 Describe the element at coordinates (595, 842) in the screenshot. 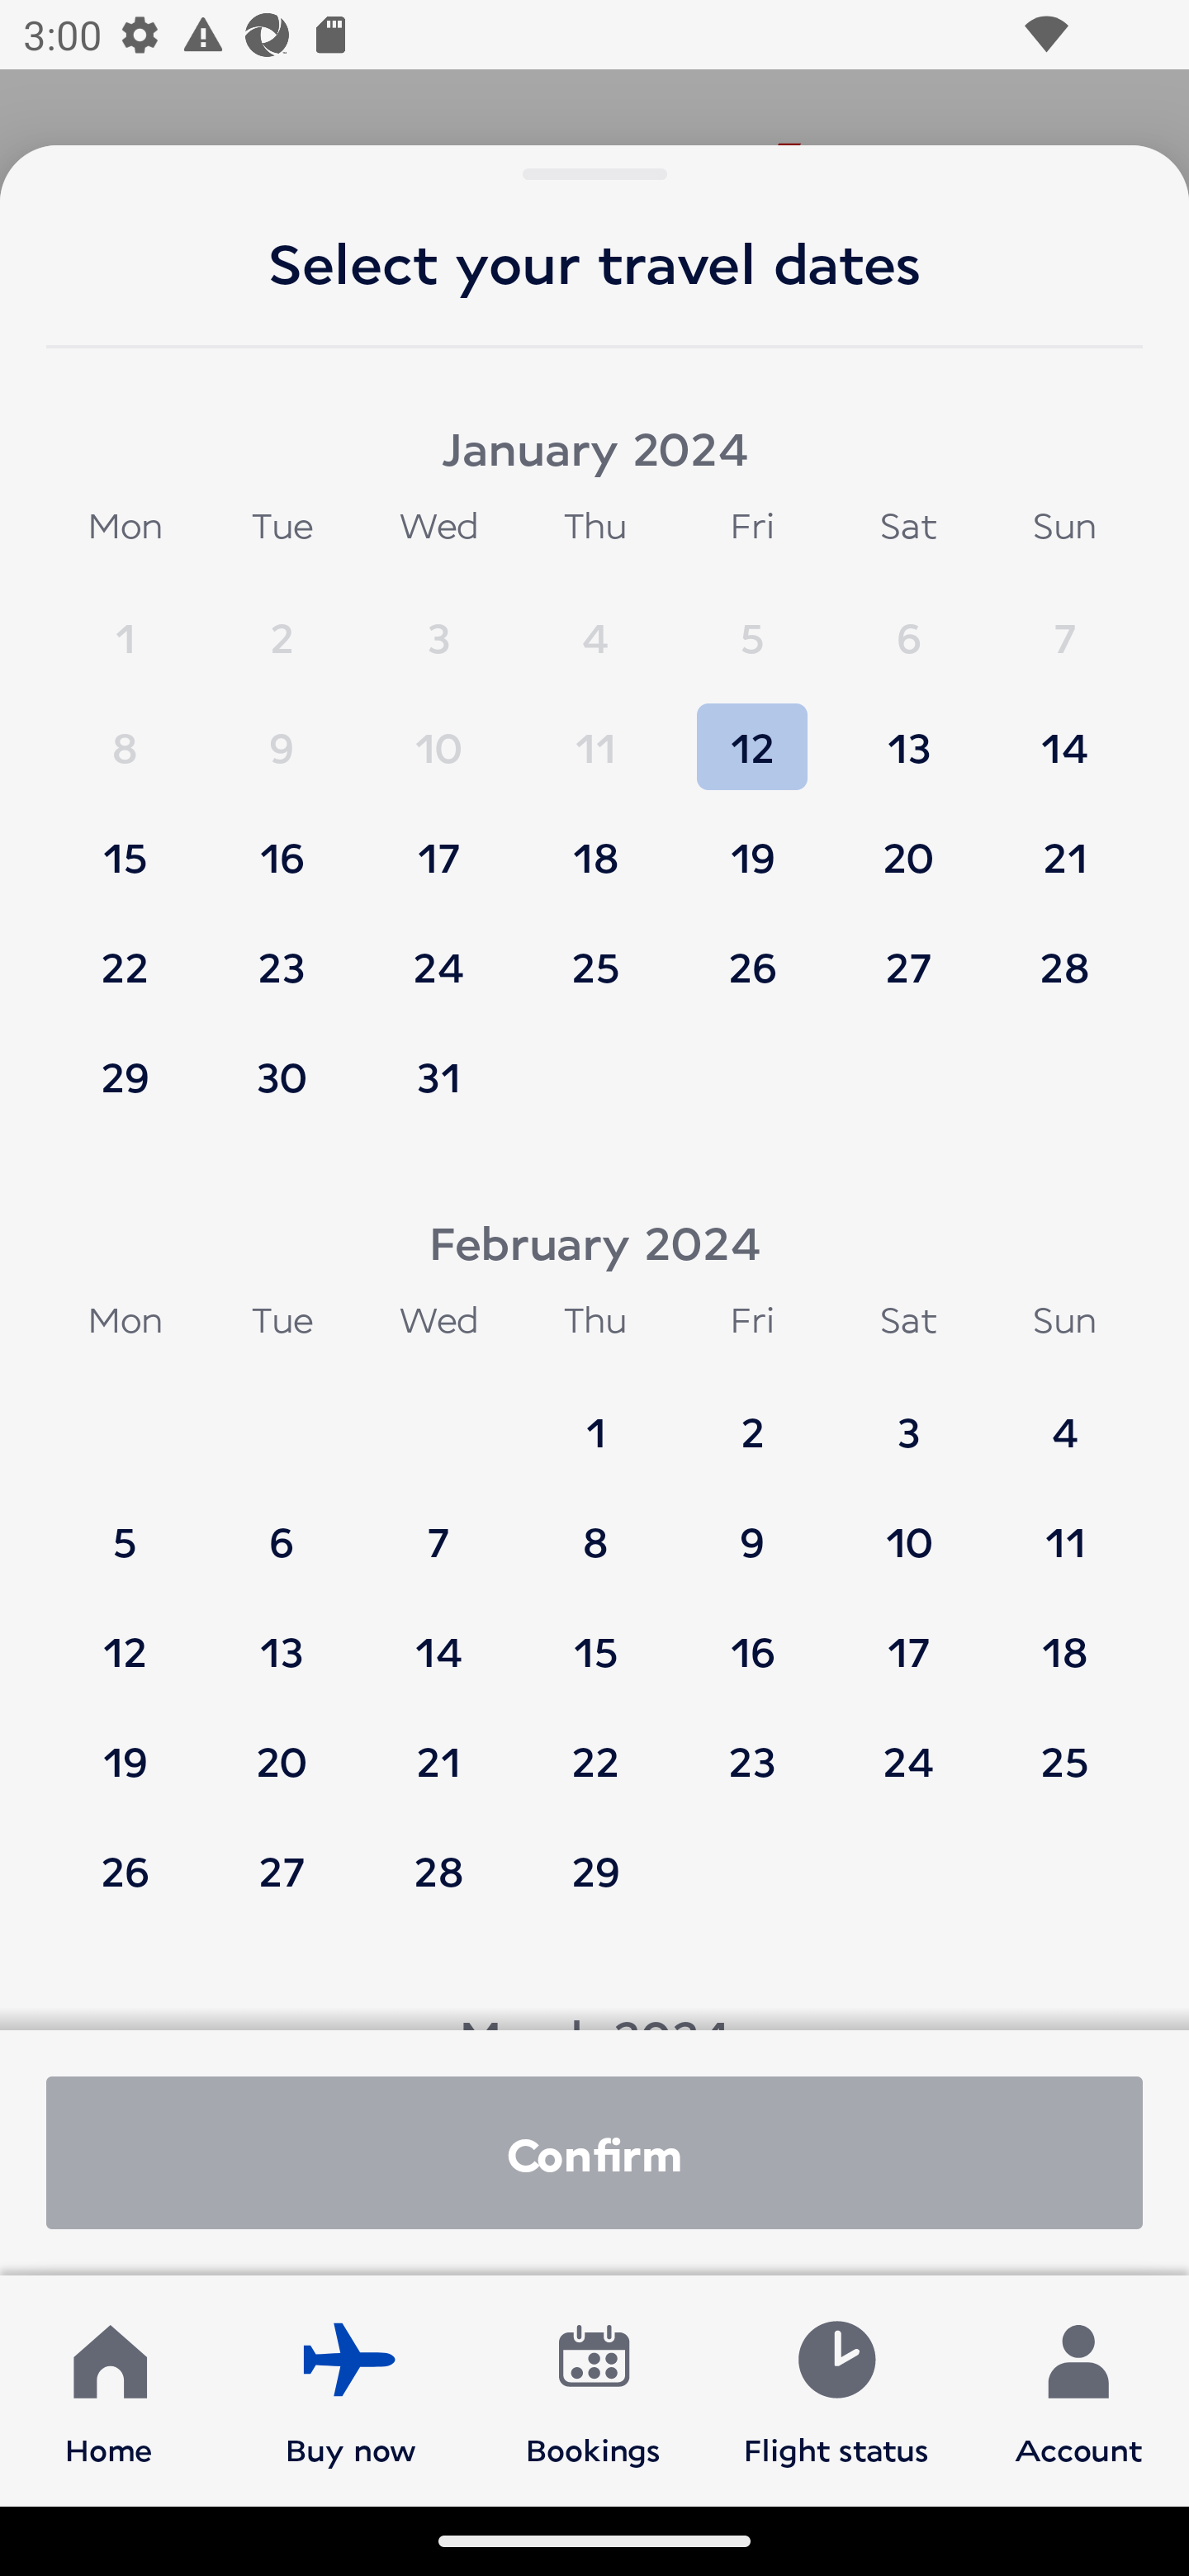

I see `18` at that location.